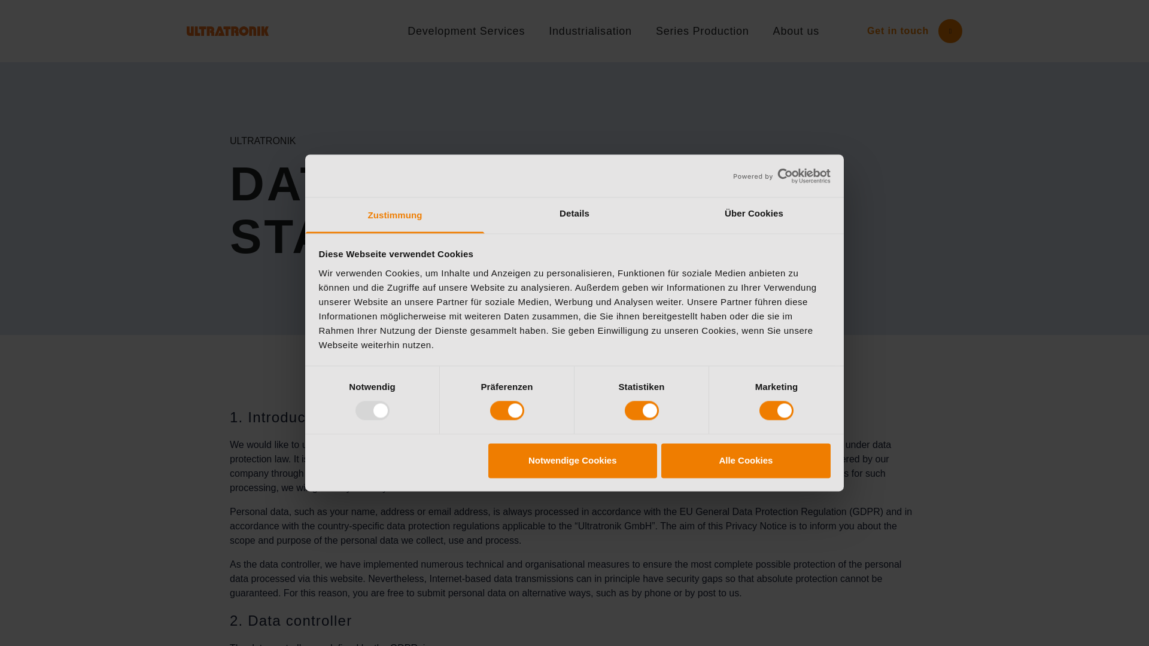  Describe the element at coordinates (466, 30) in the screenshot. I see `Development Services` at that location.